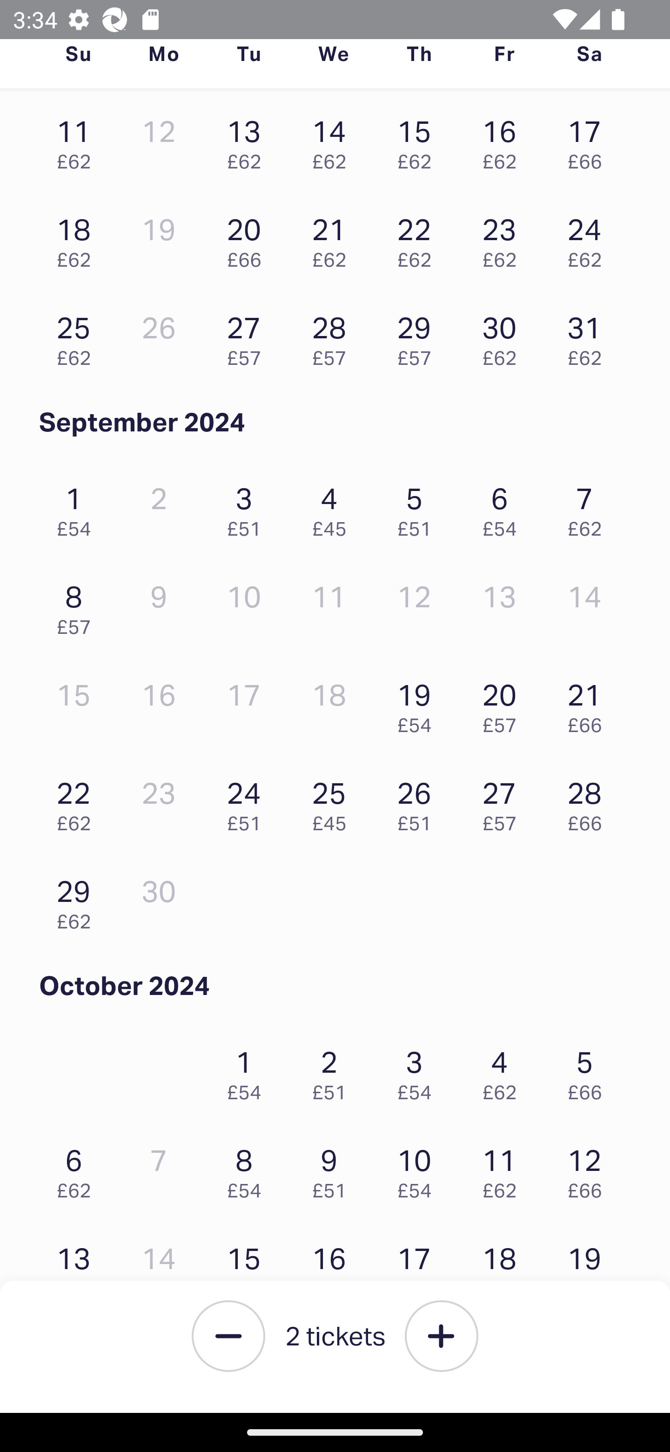 This screenshot has width=670, height=1452. What do you see at coordinates (78, 900) in the screenshot?
I see `29 £62` at bounding box center [78, 900].